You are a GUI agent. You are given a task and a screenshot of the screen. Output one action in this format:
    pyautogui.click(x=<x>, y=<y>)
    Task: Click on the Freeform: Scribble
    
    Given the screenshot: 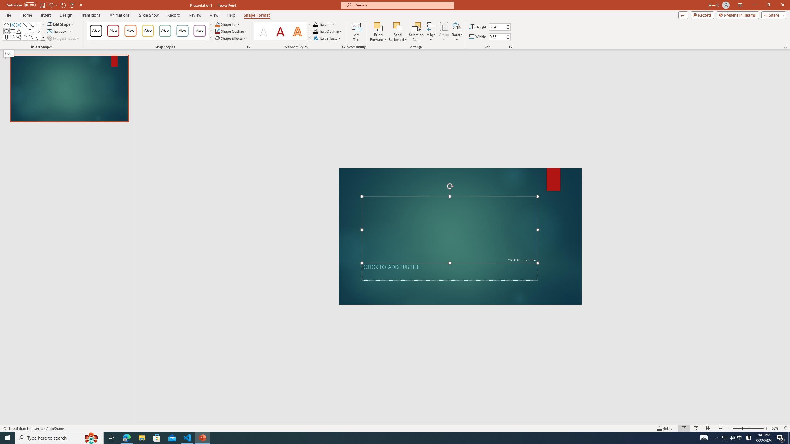 What is the action you would take?
    pyautogui.click(x=19, y=37)
    